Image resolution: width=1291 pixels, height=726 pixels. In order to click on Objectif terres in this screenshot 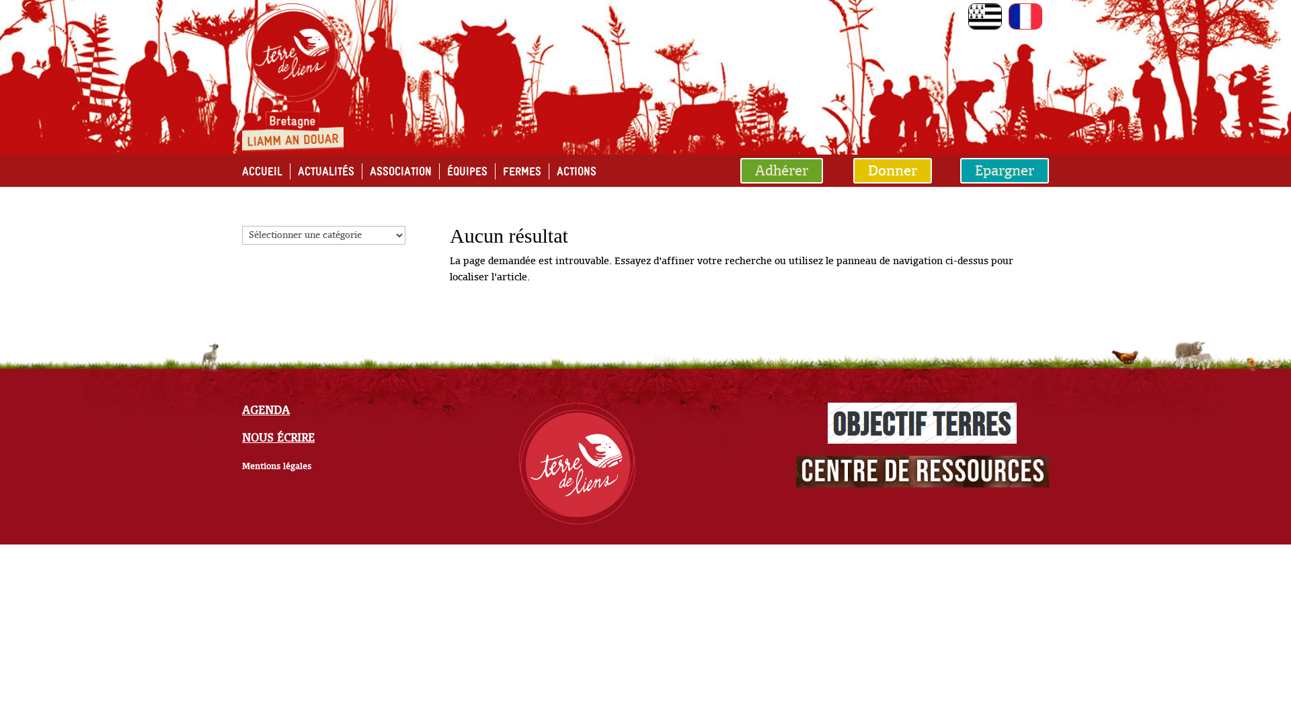, I will do `click(923, 424)`.